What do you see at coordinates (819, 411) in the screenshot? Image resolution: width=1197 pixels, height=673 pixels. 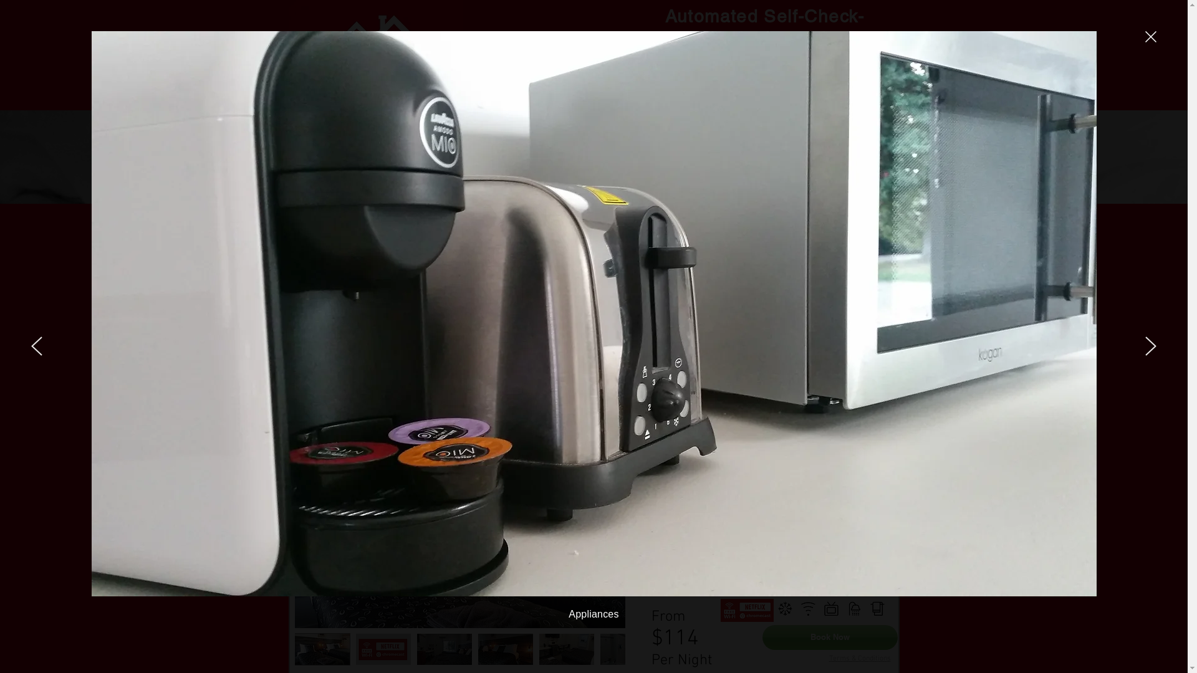 I see `Book Now` at bounding box center [819, 411].